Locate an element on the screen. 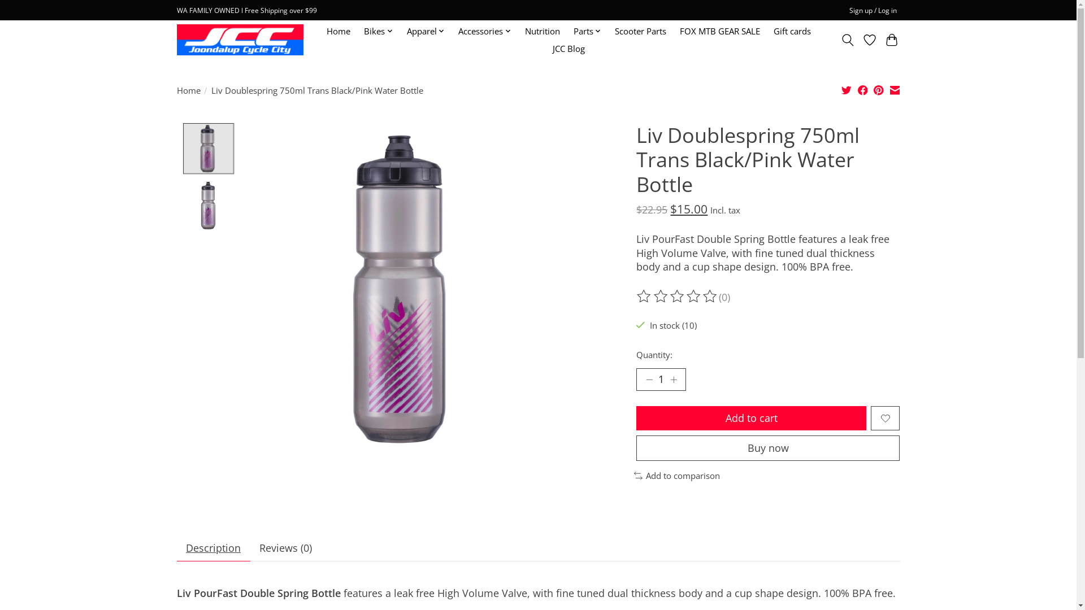 The height and width of the screenshot is (610, 1085). Home is located at coordinates (338, 32).